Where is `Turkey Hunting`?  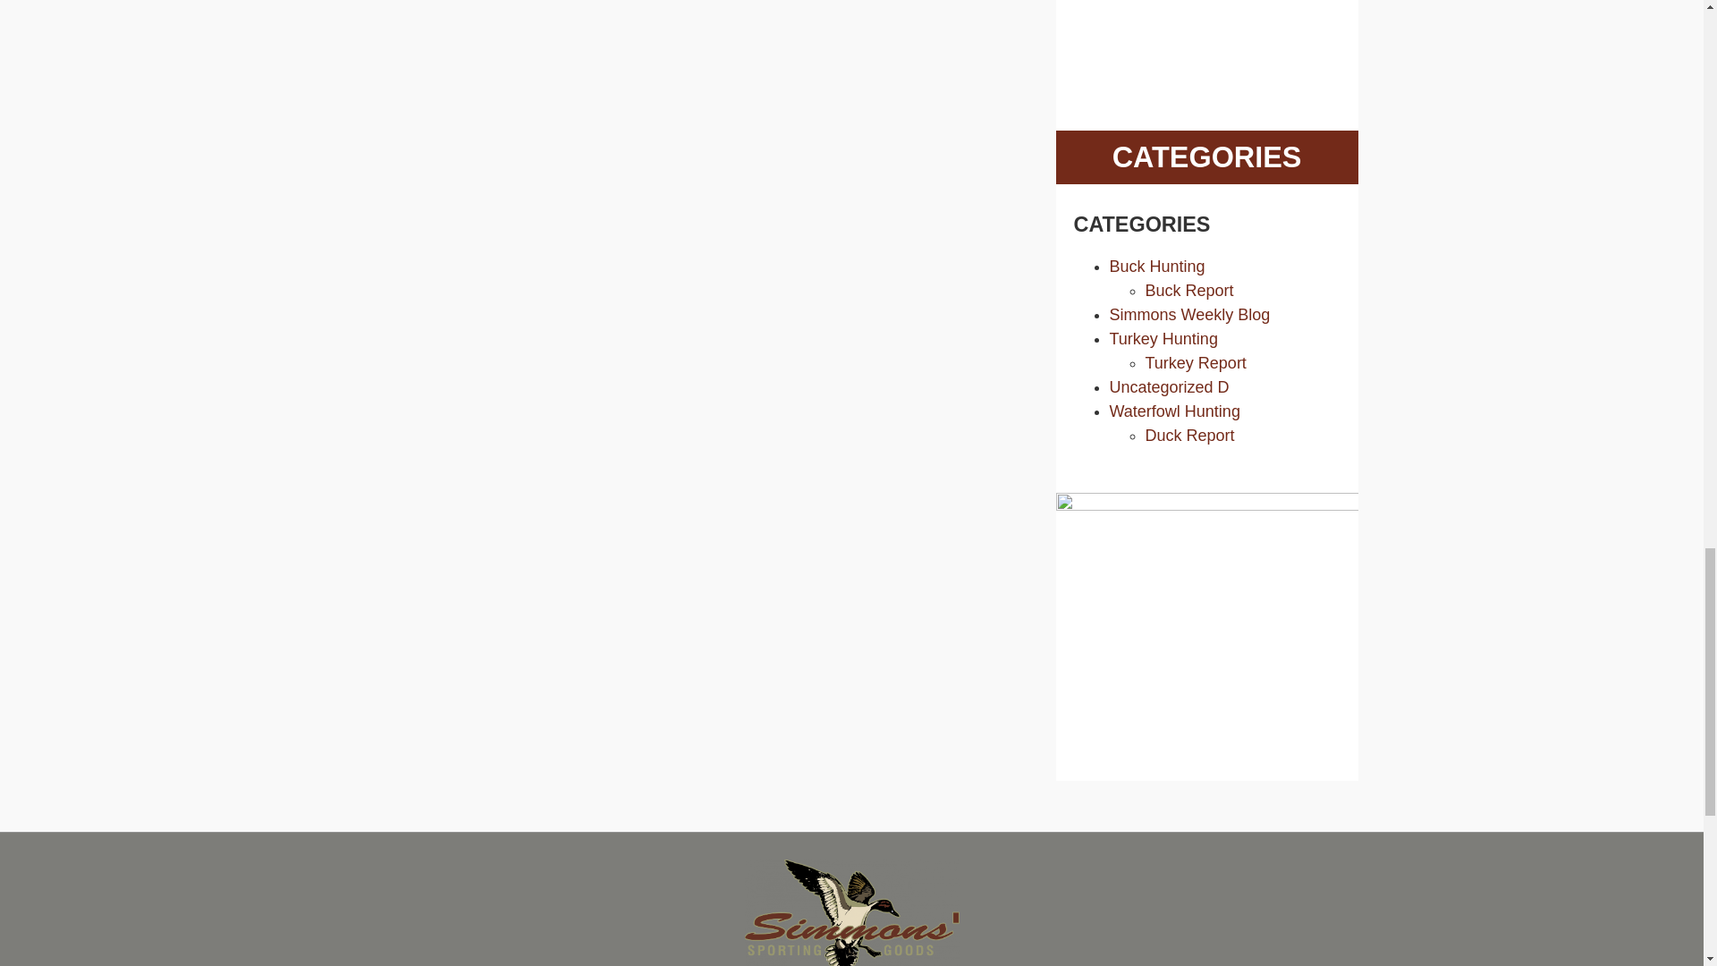
Turkey Hunting is located at coordinates (1163, 338).